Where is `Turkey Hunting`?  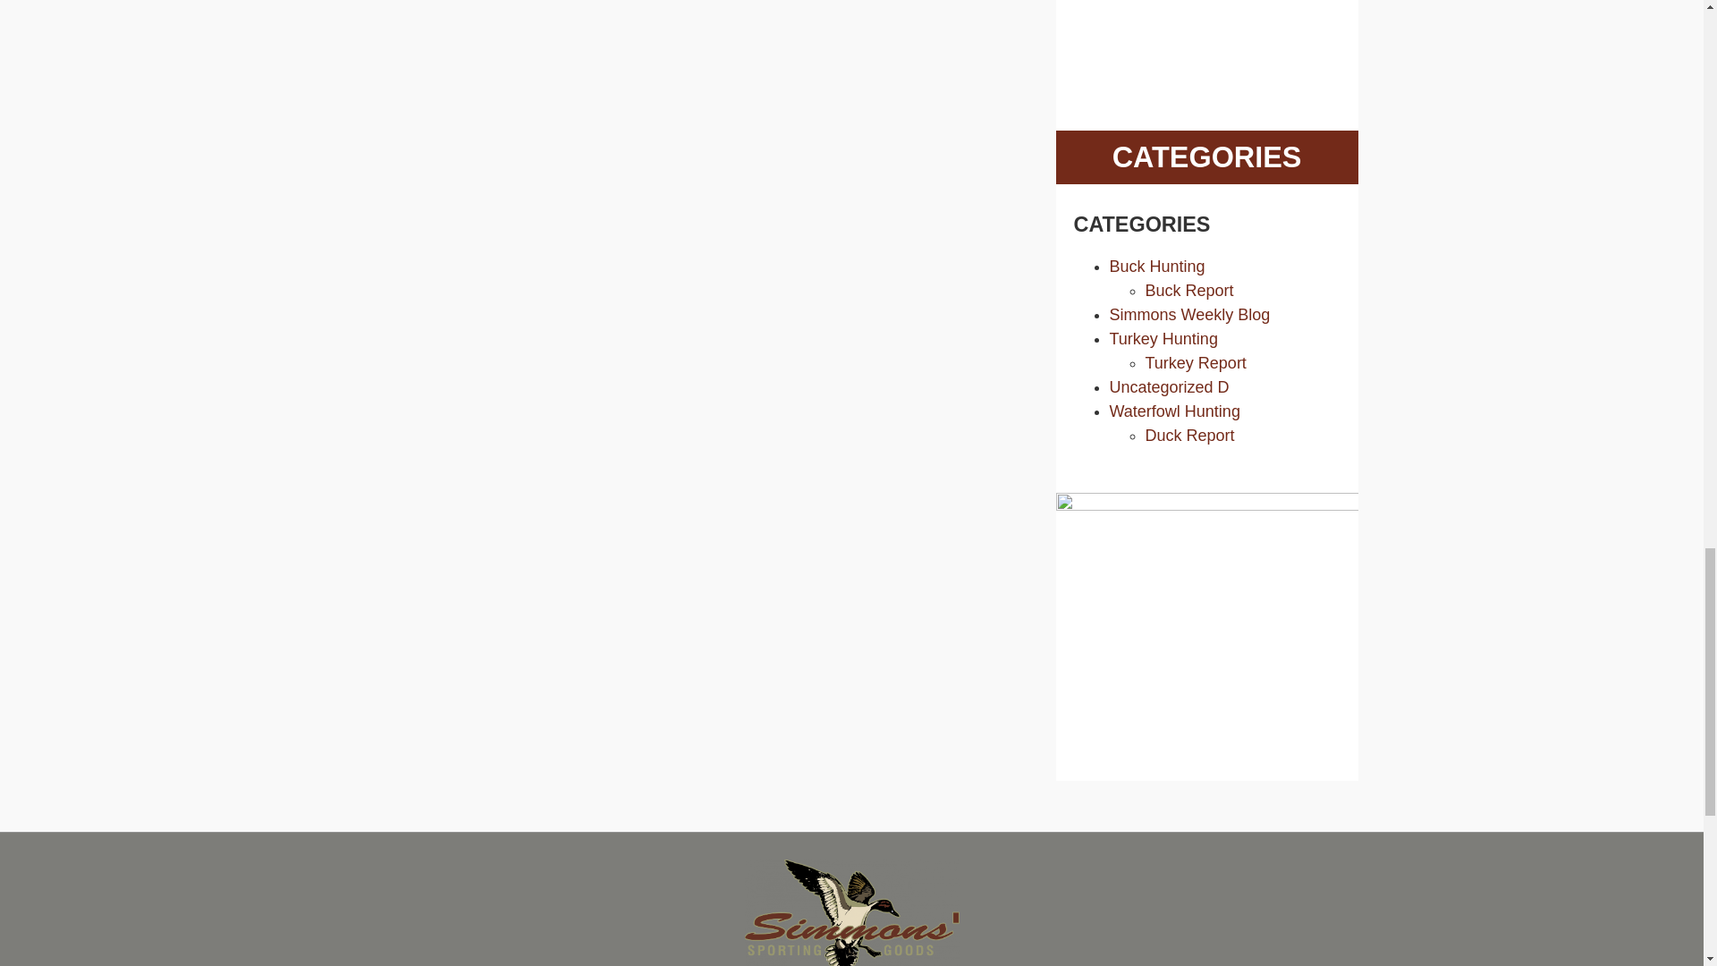
Turkey Hunting is located at coordinates (1163, 338).